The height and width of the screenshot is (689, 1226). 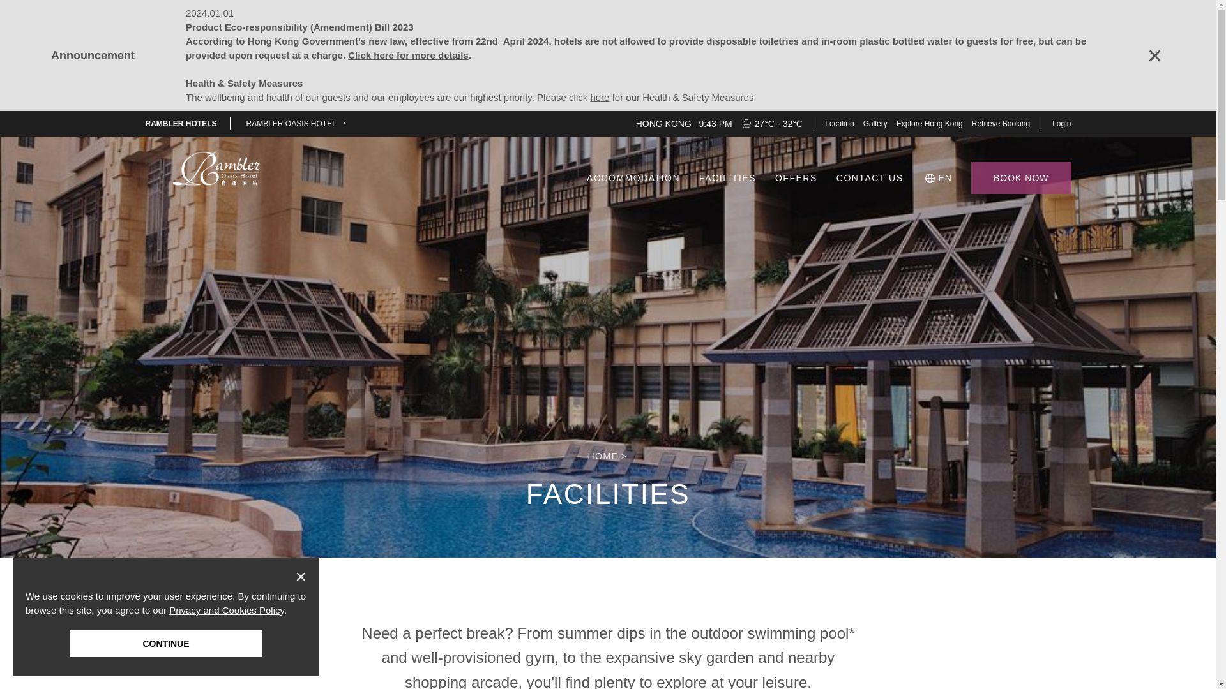 What do you see at coordinates (181, 123) in the screenshot?
I see `RAMBLER HOTELS` at bounding box center [181, 123].